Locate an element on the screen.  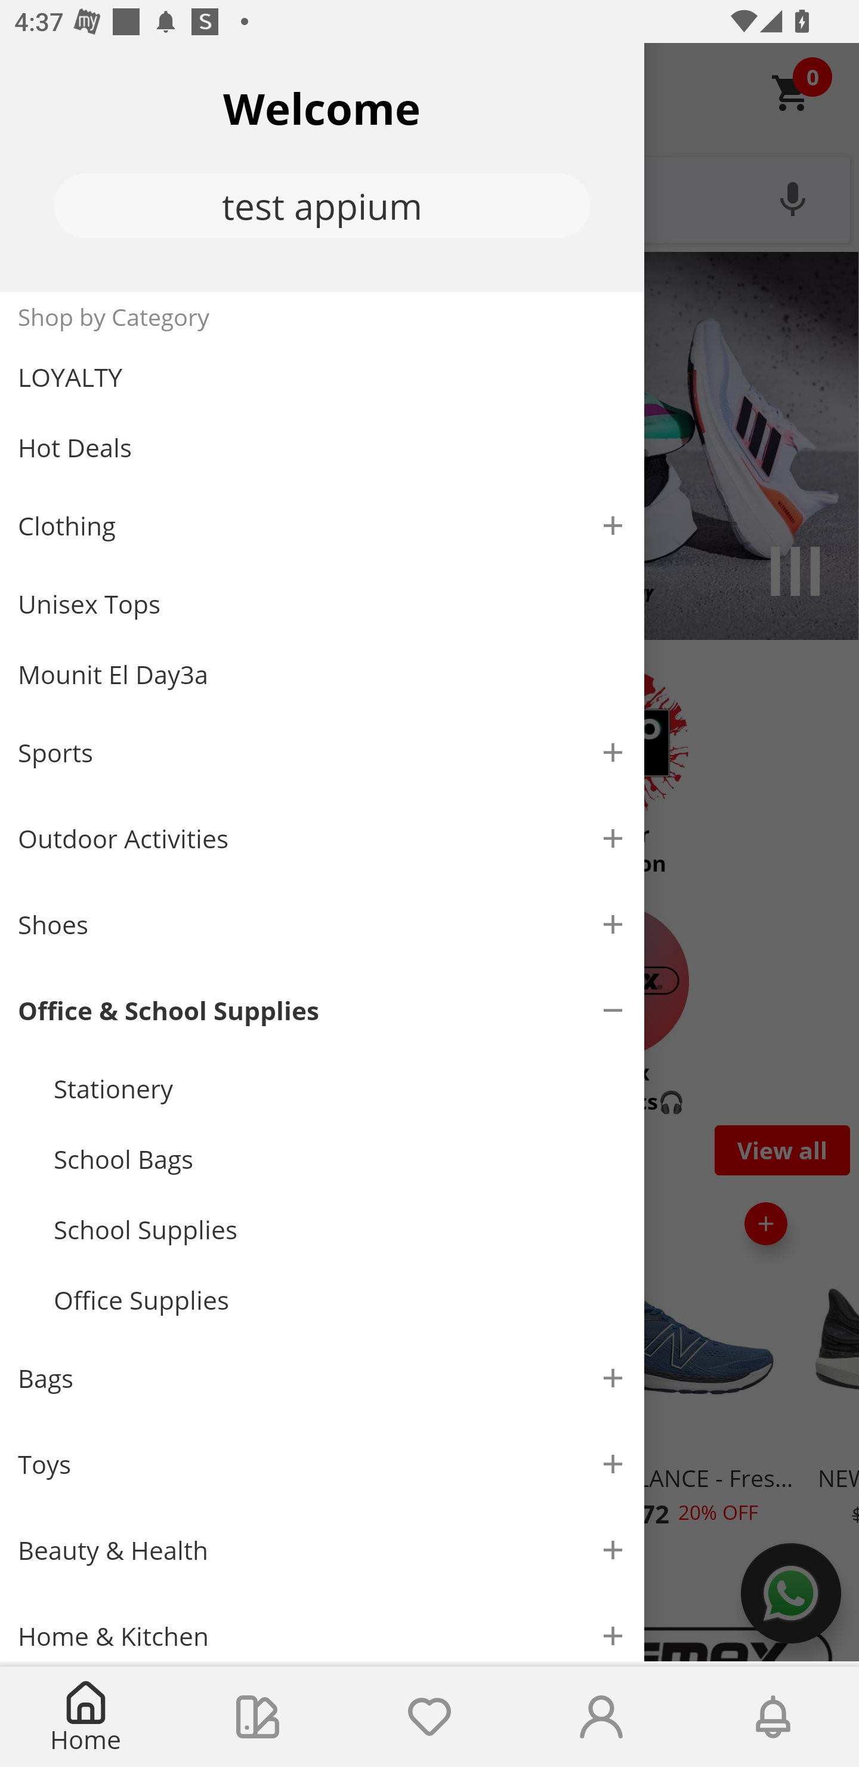
Collections is located at coordinates (258, 1717).